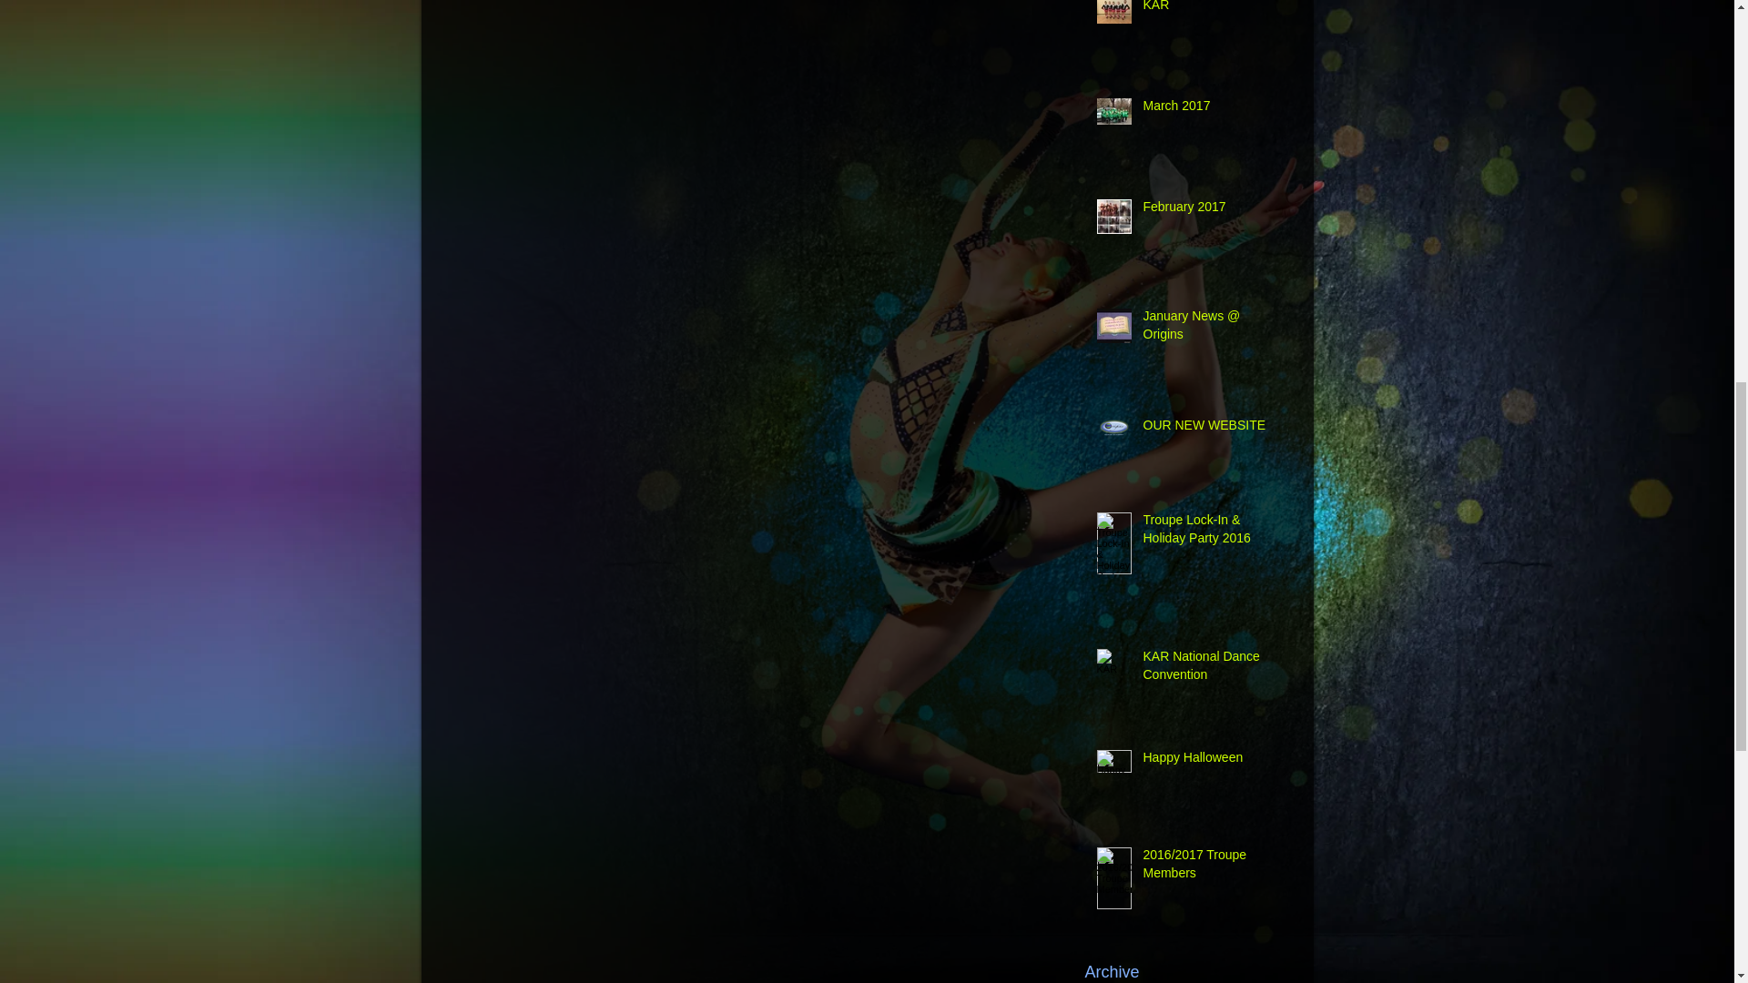  Describe the element at coordinates (1208, 211) in the screenshot. I see `February 2017` at that location.